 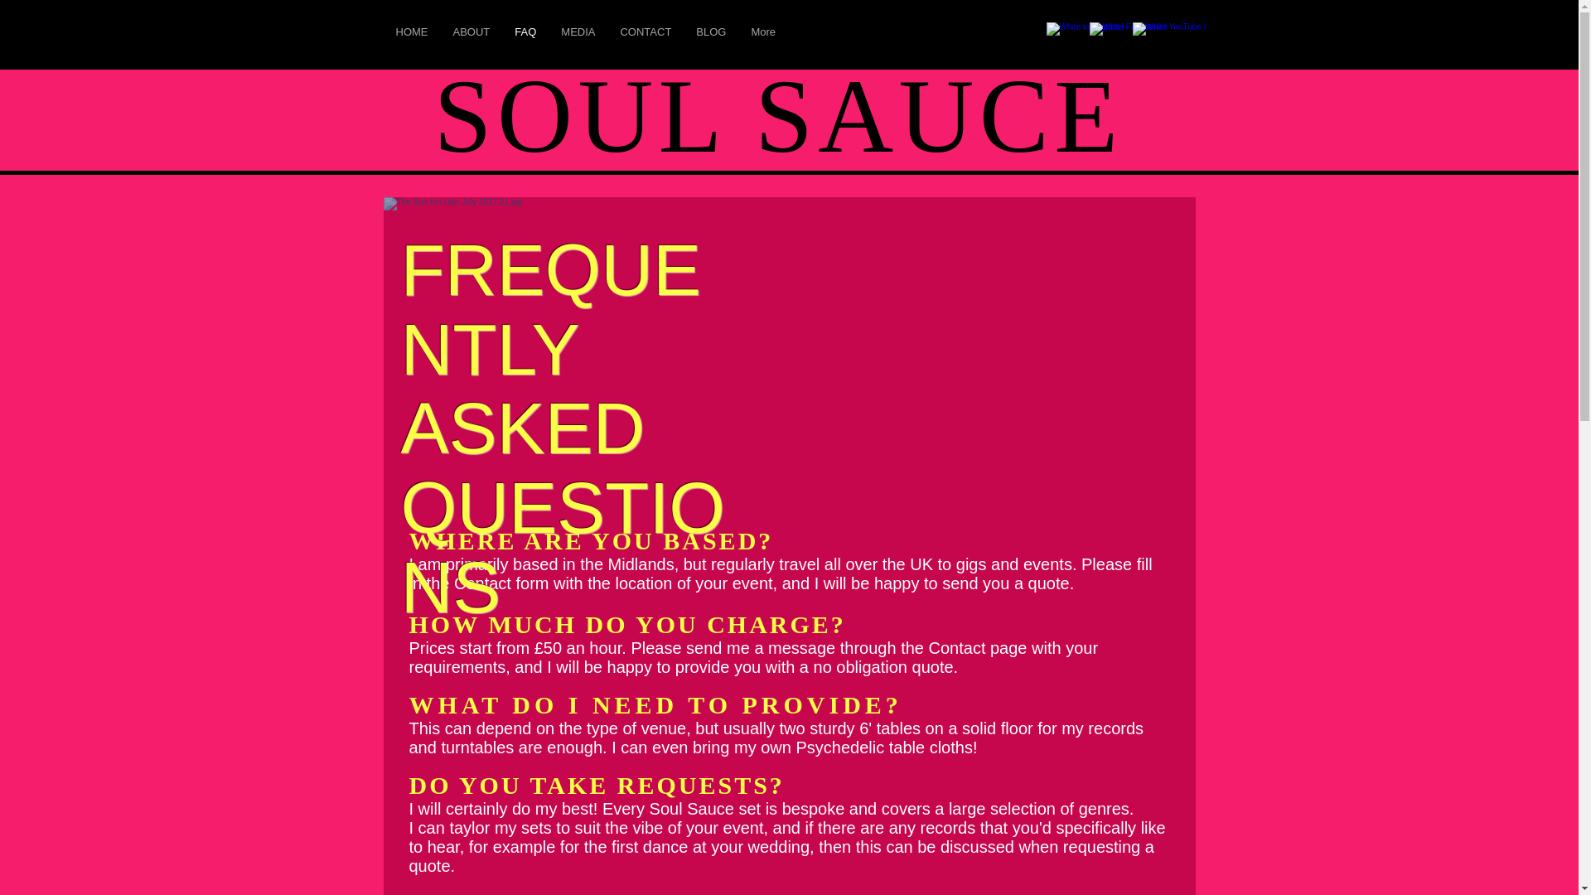 What do you see at coordinates (411, 43) in the screenshot?
I see `HOME` at bounding box center [411, 43].